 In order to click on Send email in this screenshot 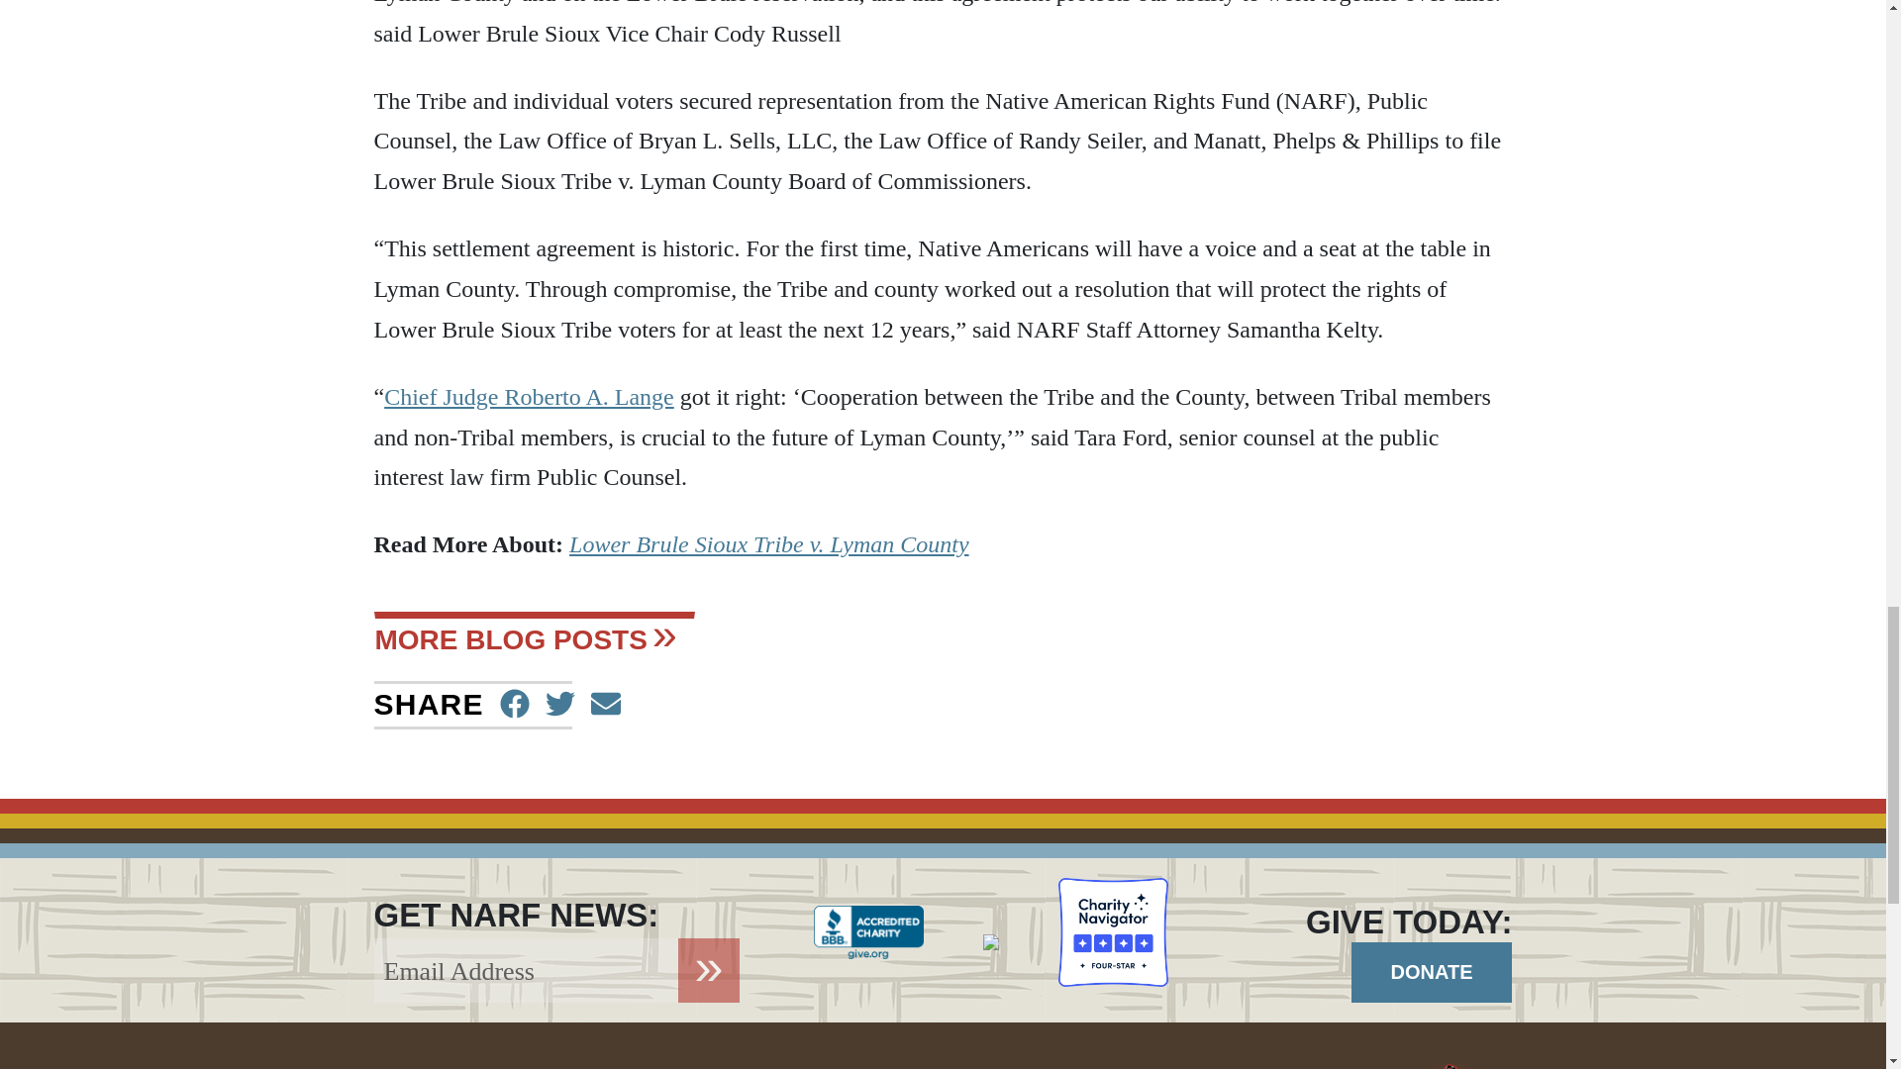, I will do `click(606, 705)`.